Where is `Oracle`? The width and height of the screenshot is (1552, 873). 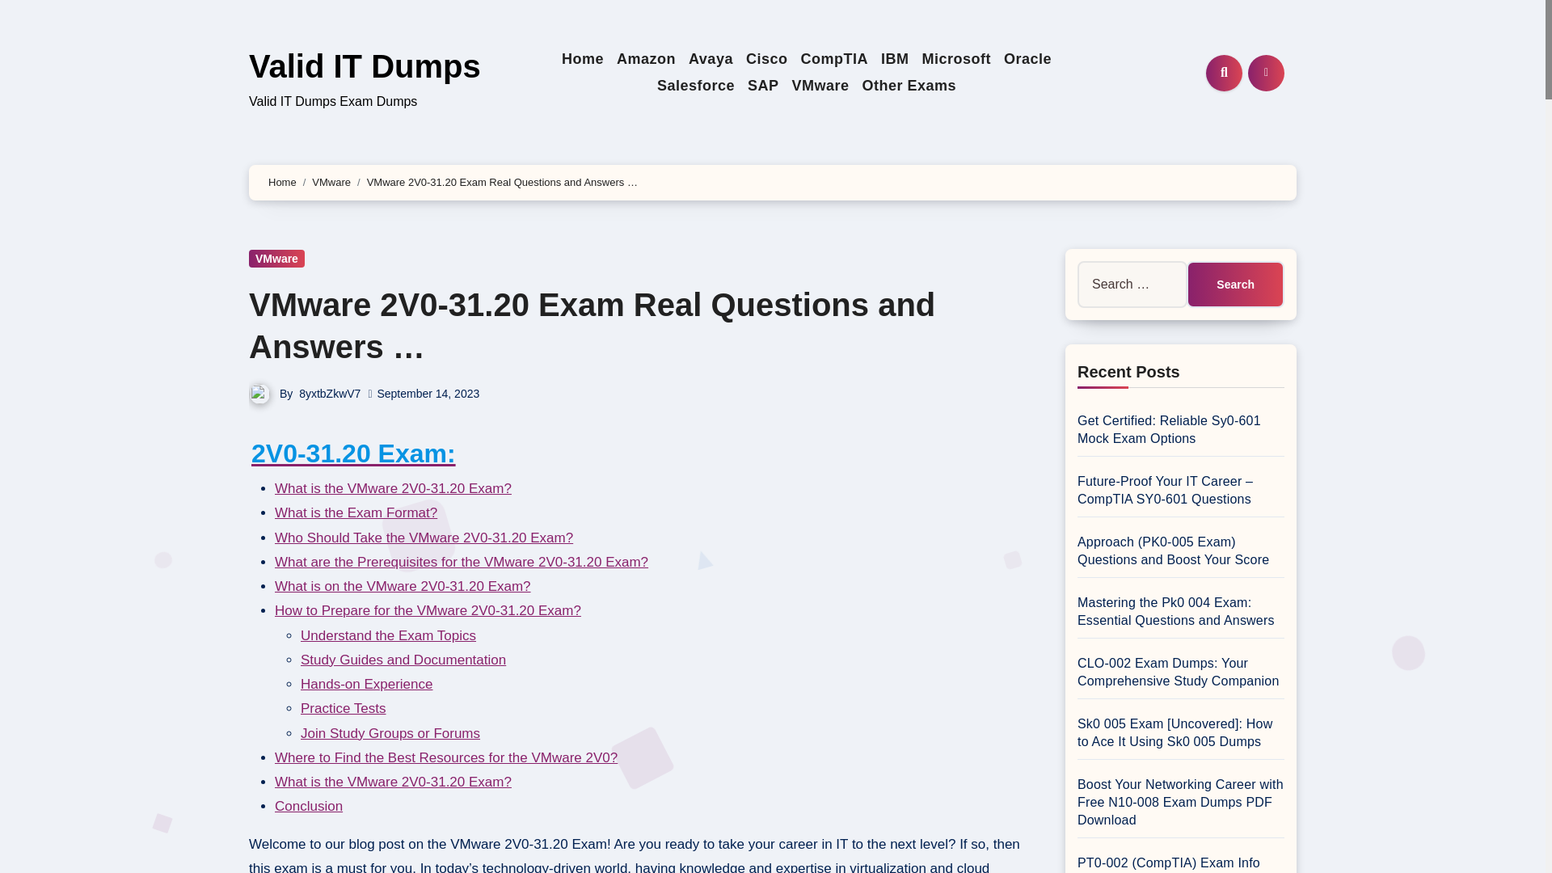
Oracle is located at coordinates (1028, 59).